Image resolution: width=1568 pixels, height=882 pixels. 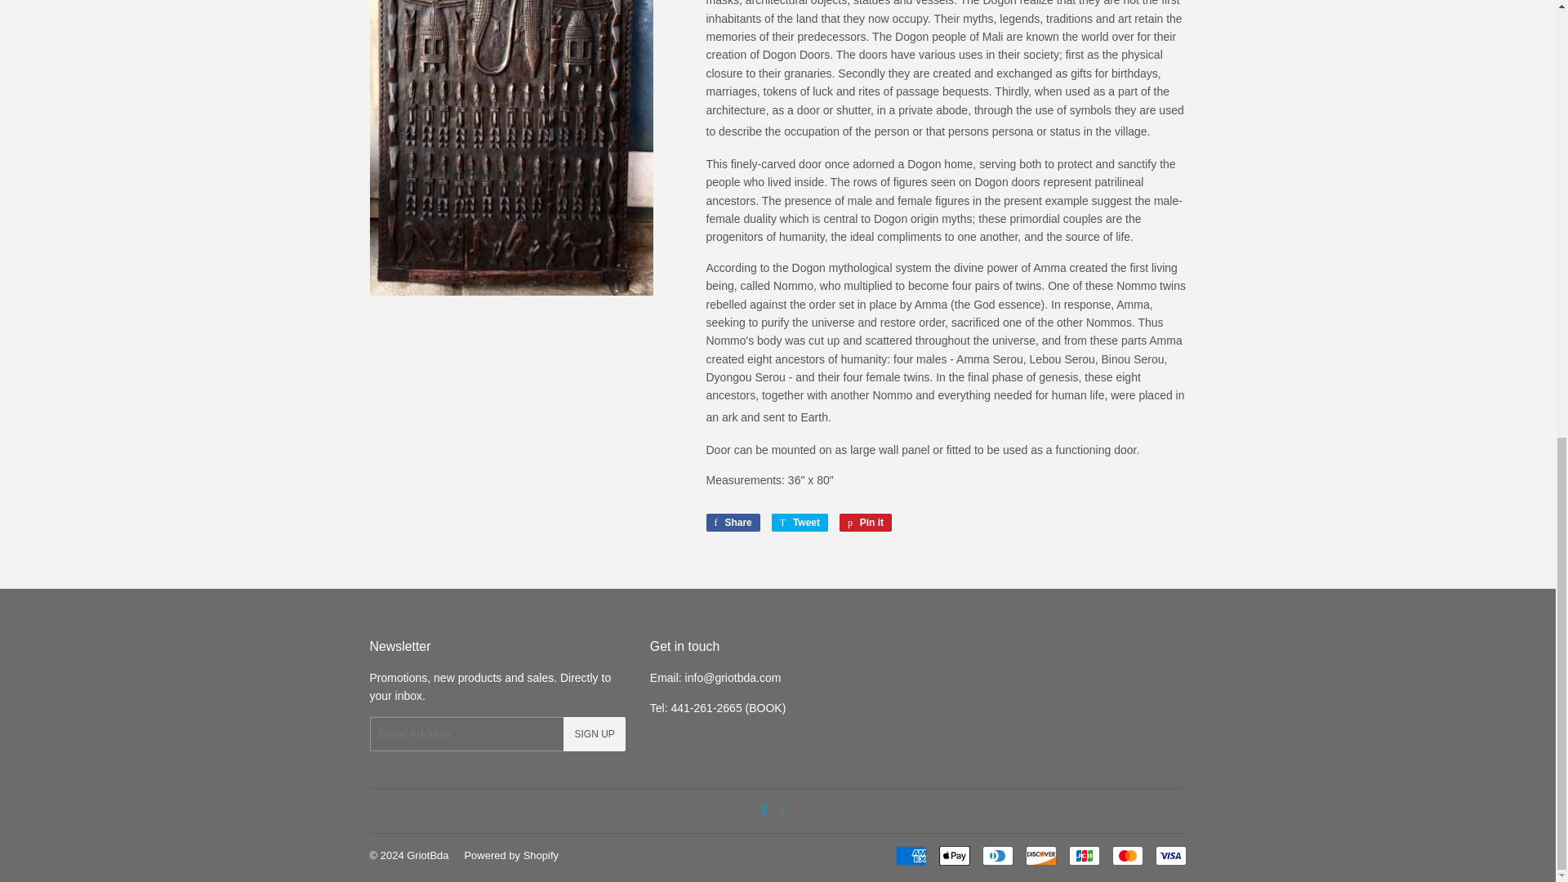 I want to click on American Express, so click(x=911, y=855).